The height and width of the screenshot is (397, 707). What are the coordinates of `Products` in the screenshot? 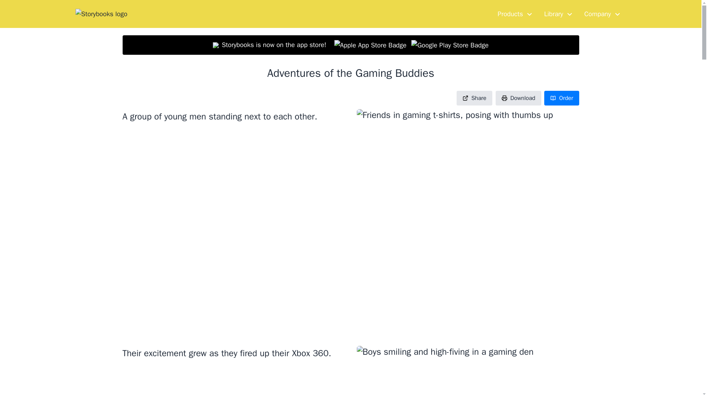 It's located at (515, 14).